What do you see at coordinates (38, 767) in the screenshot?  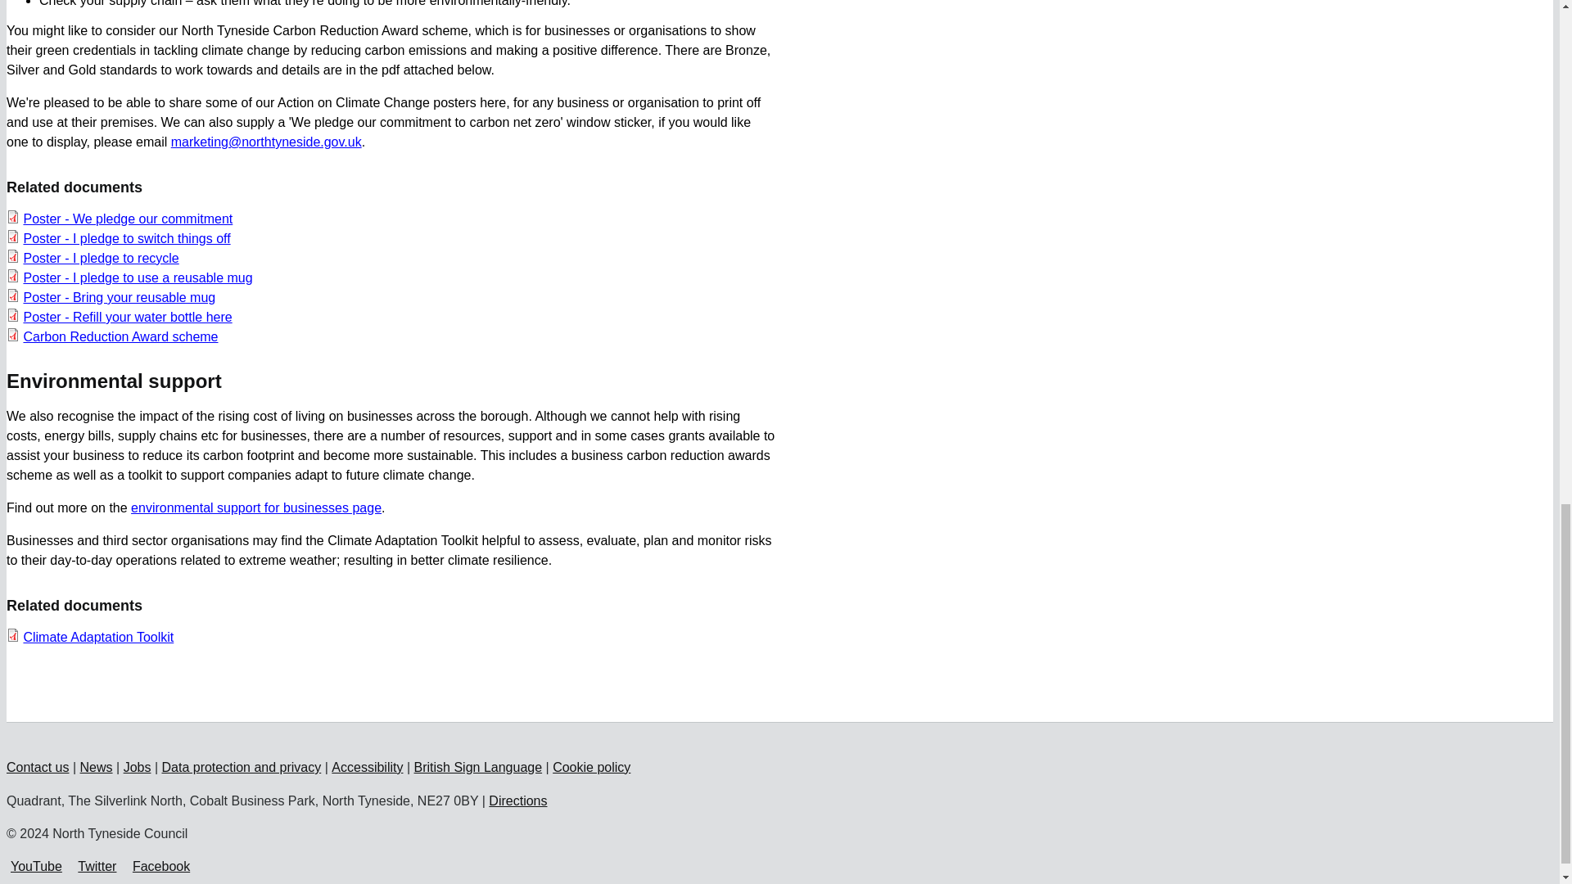 I see `Contact us` at bounding box center [38, 767].